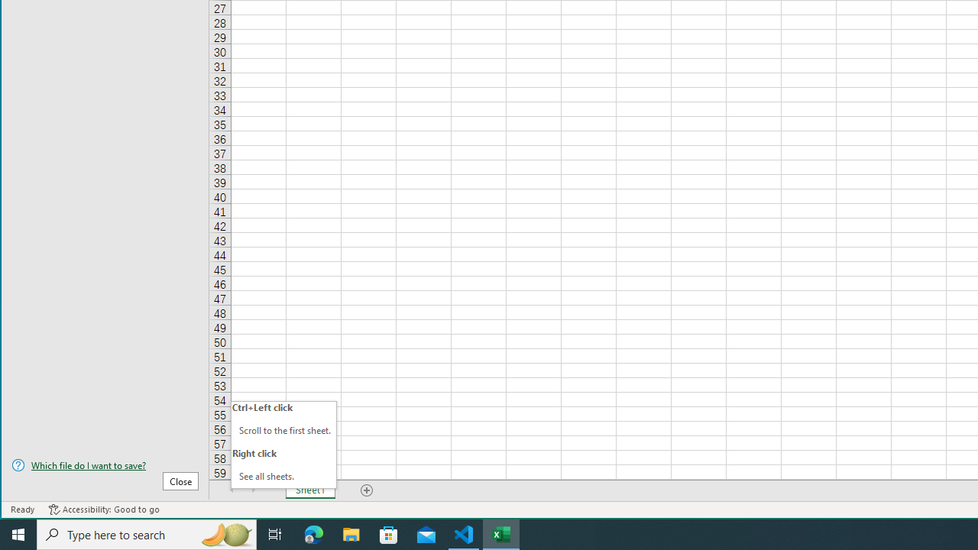  I want to click on Visual Studio Code - 1 running window, so click(464, 535).